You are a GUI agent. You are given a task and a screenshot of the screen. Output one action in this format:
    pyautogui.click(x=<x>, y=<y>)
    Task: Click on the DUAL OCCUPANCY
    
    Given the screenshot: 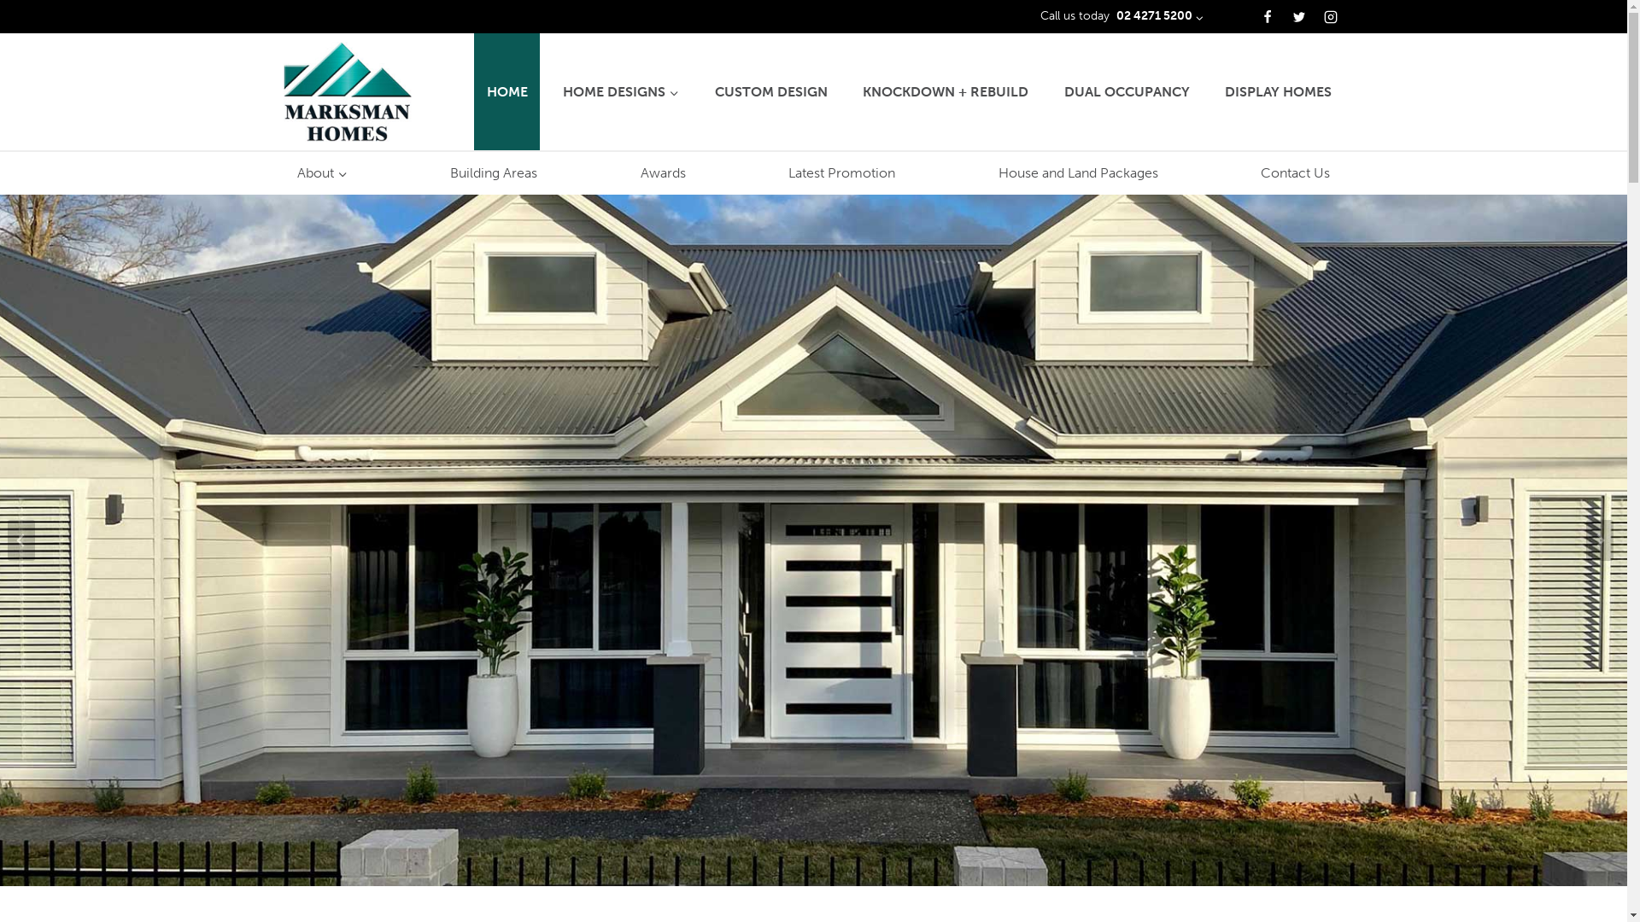 What is the action you would take?
    pyautogui.click(x=1127, y=91)
    